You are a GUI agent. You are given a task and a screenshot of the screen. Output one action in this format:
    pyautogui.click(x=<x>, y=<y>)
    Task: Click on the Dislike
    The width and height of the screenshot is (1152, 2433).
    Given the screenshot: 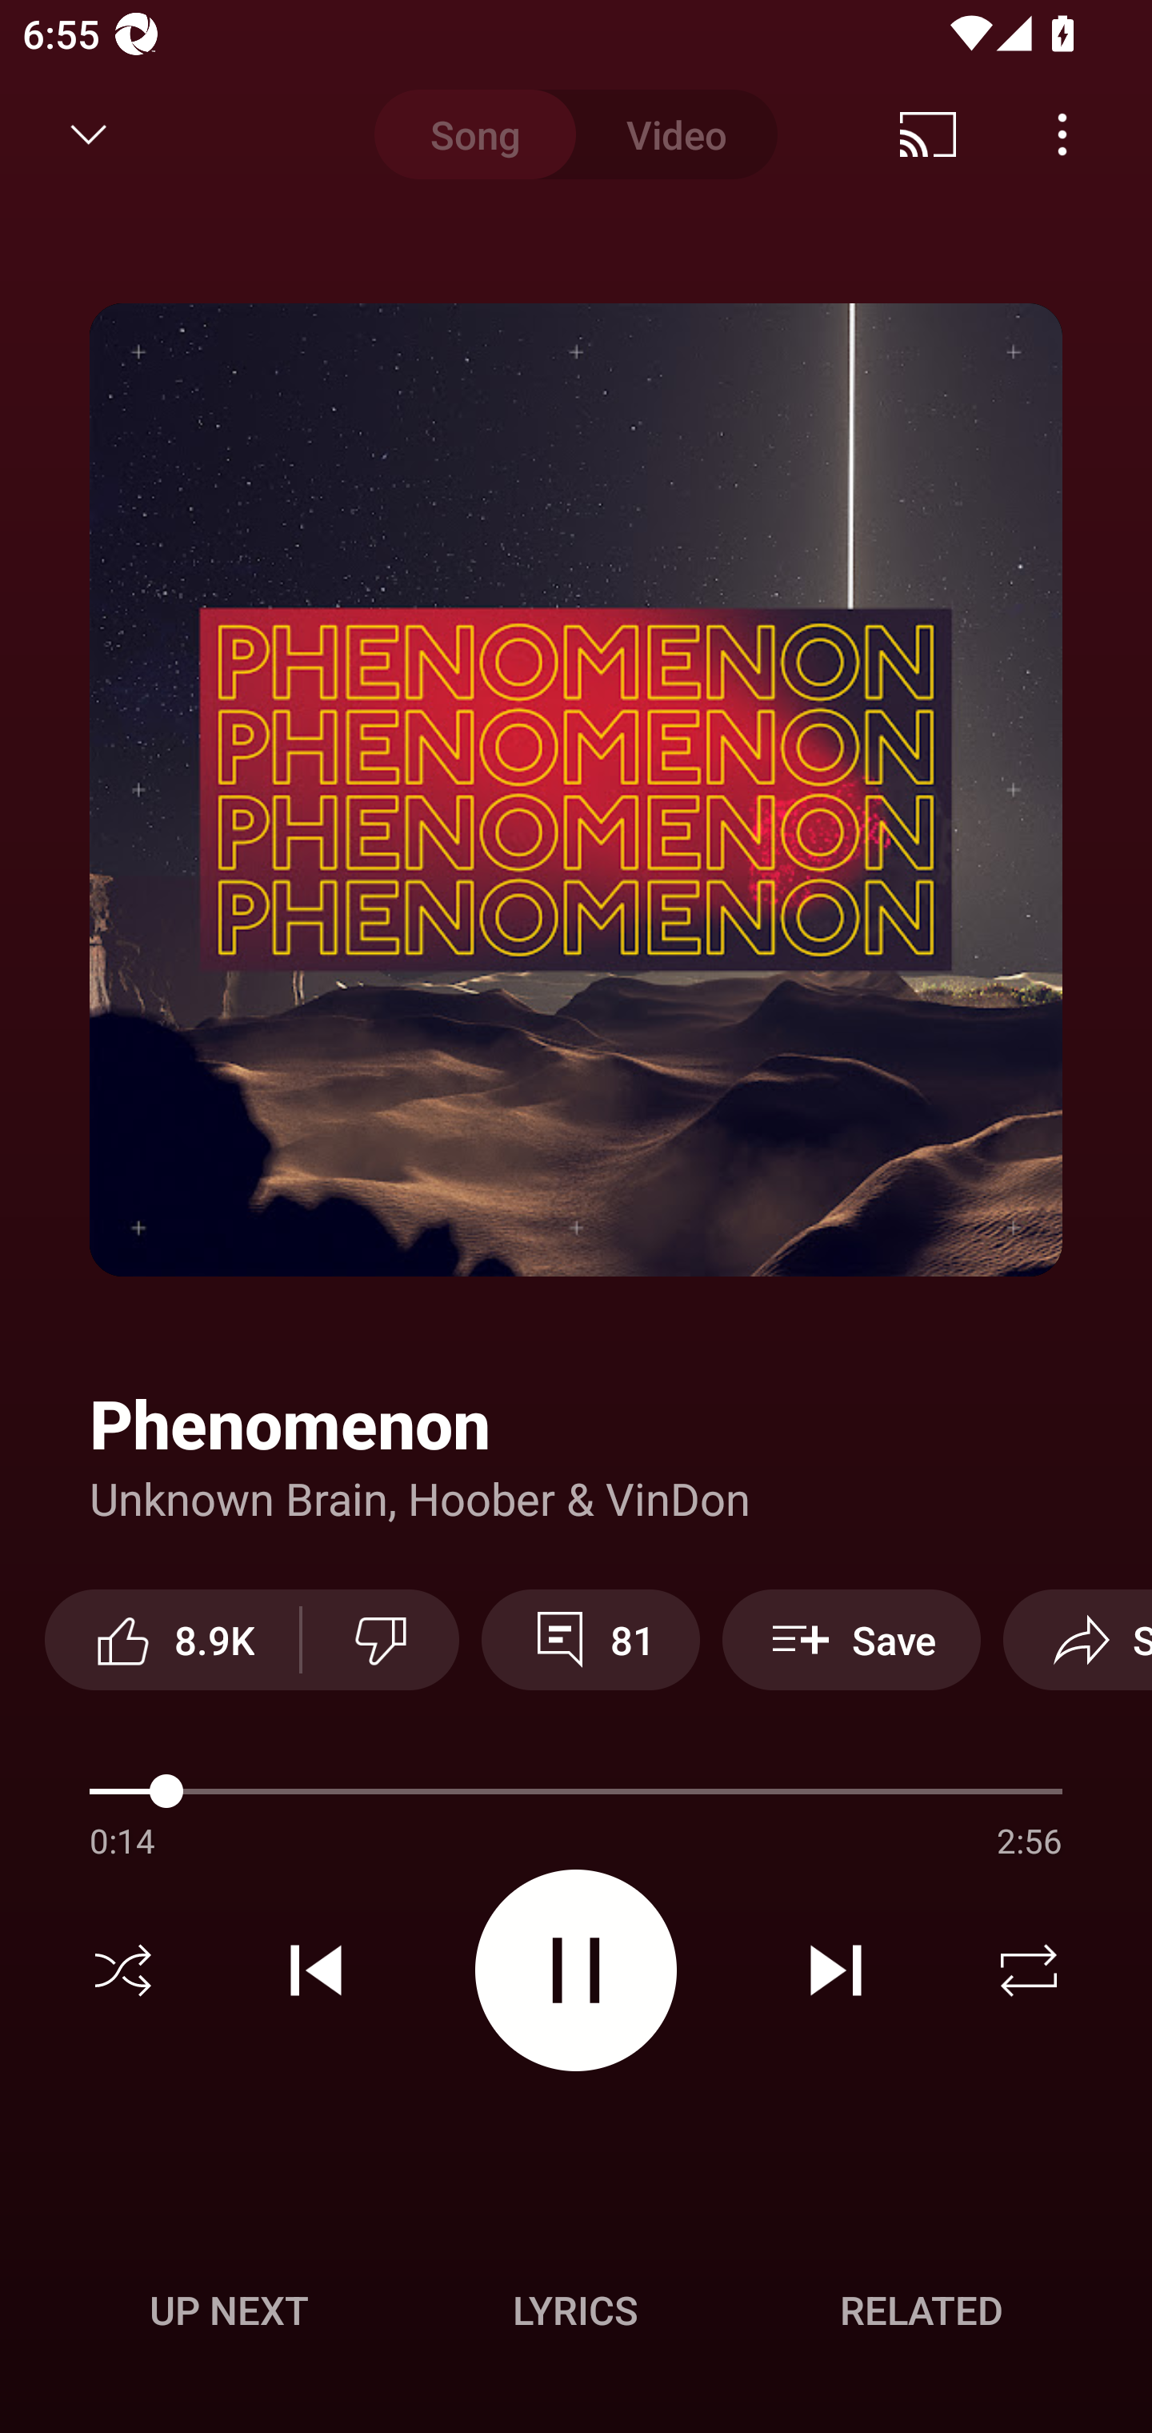 What is the action you would take?
    pyautogui.click(x=381, y=1639)
    